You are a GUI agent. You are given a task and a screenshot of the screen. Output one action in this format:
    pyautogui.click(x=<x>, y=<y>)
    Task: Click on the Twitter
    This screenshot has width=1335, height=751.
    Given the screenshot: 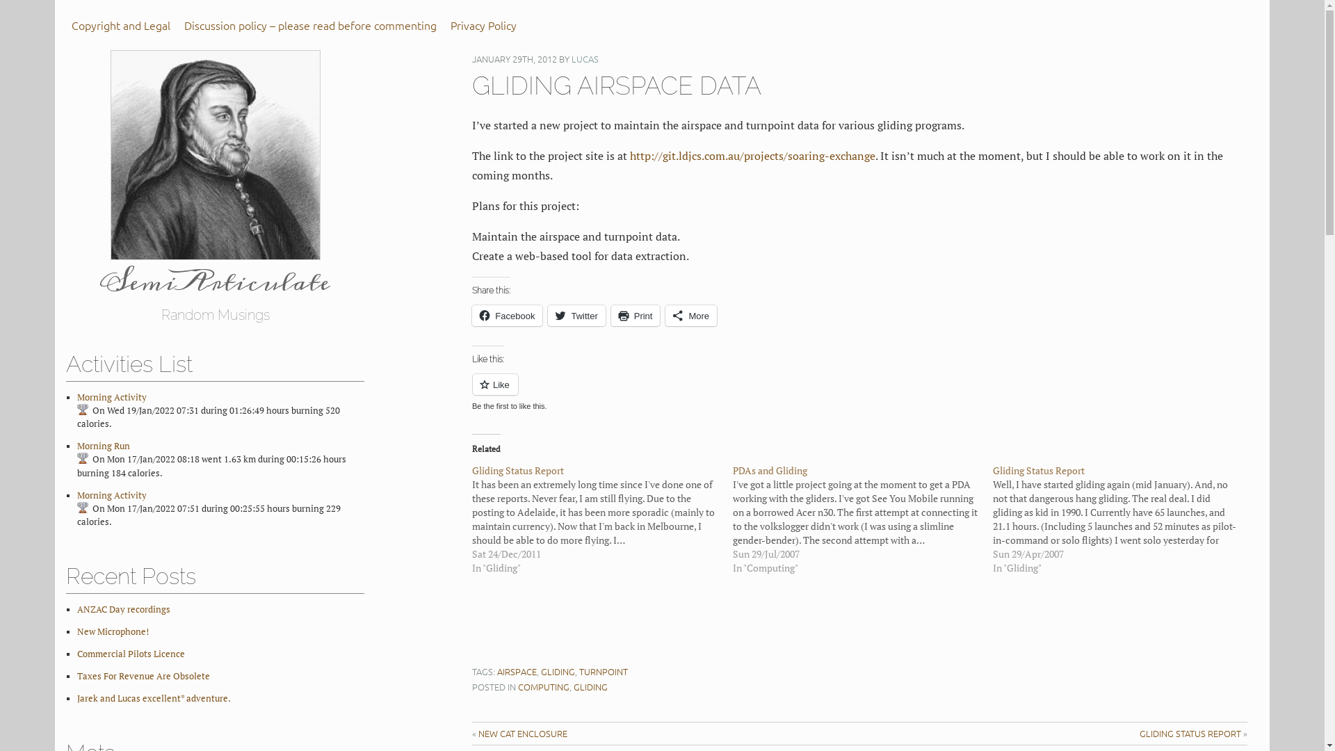 What is the action you would take?
    pyautogui.click(x=576, y=316)
    